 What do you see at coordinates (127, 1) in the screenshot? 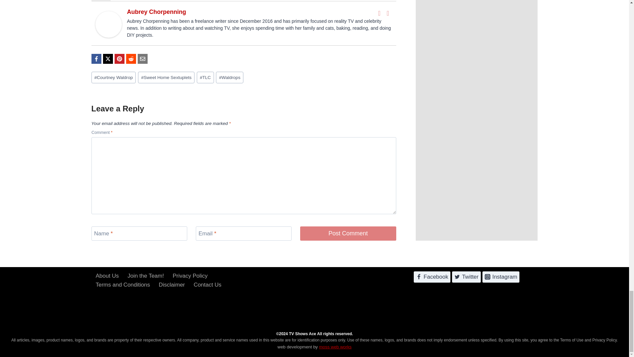
I see `Recent Posts` at bounding box center [127, 1].